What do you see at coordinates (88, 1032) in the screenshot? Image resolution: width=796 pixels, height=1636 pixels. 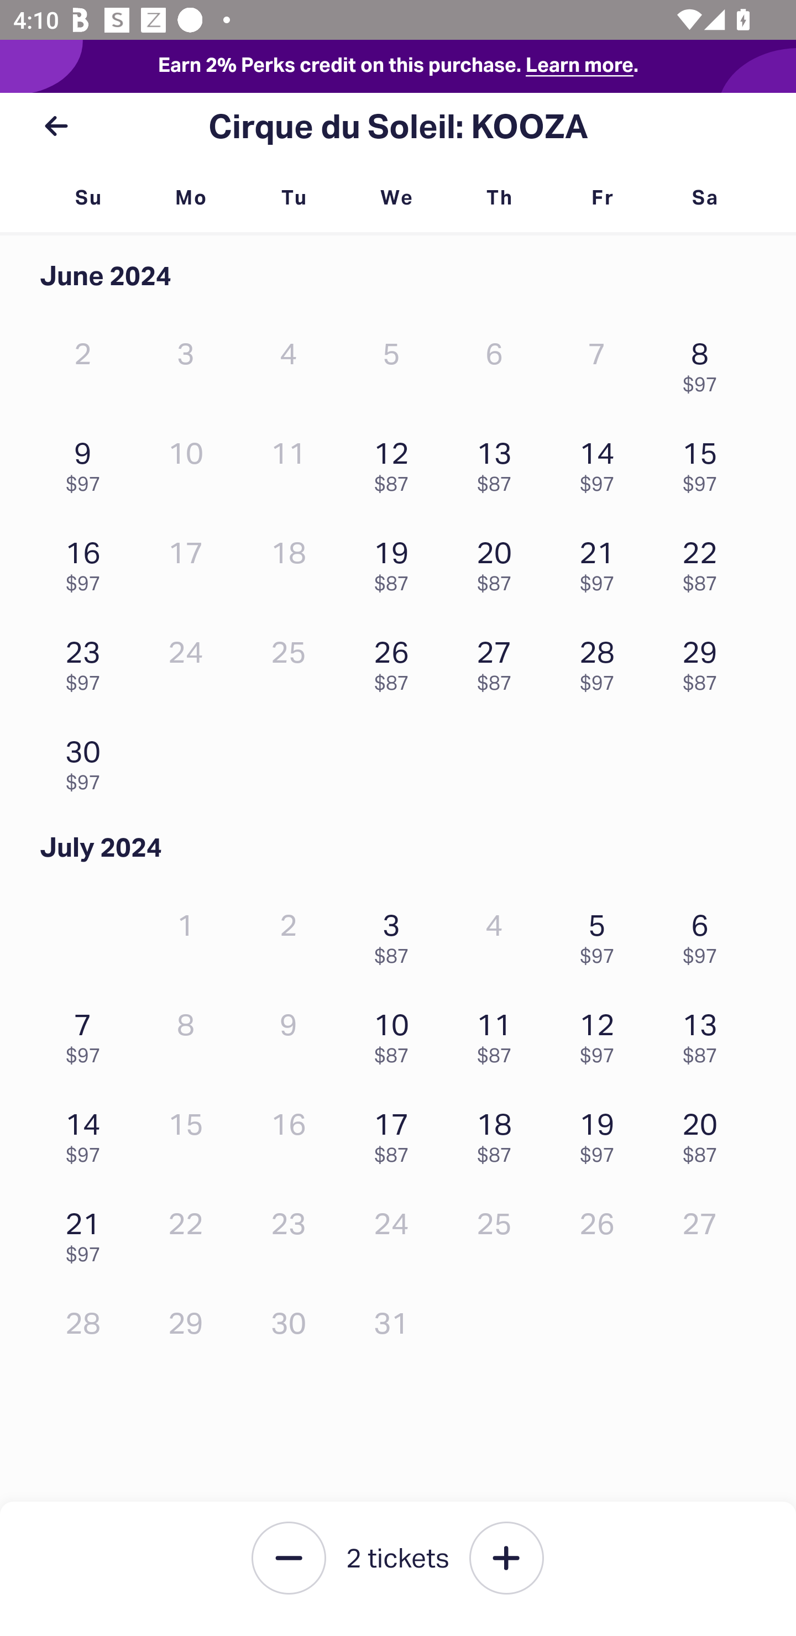 I see `7 $97` at bounding box center [88, 1032].